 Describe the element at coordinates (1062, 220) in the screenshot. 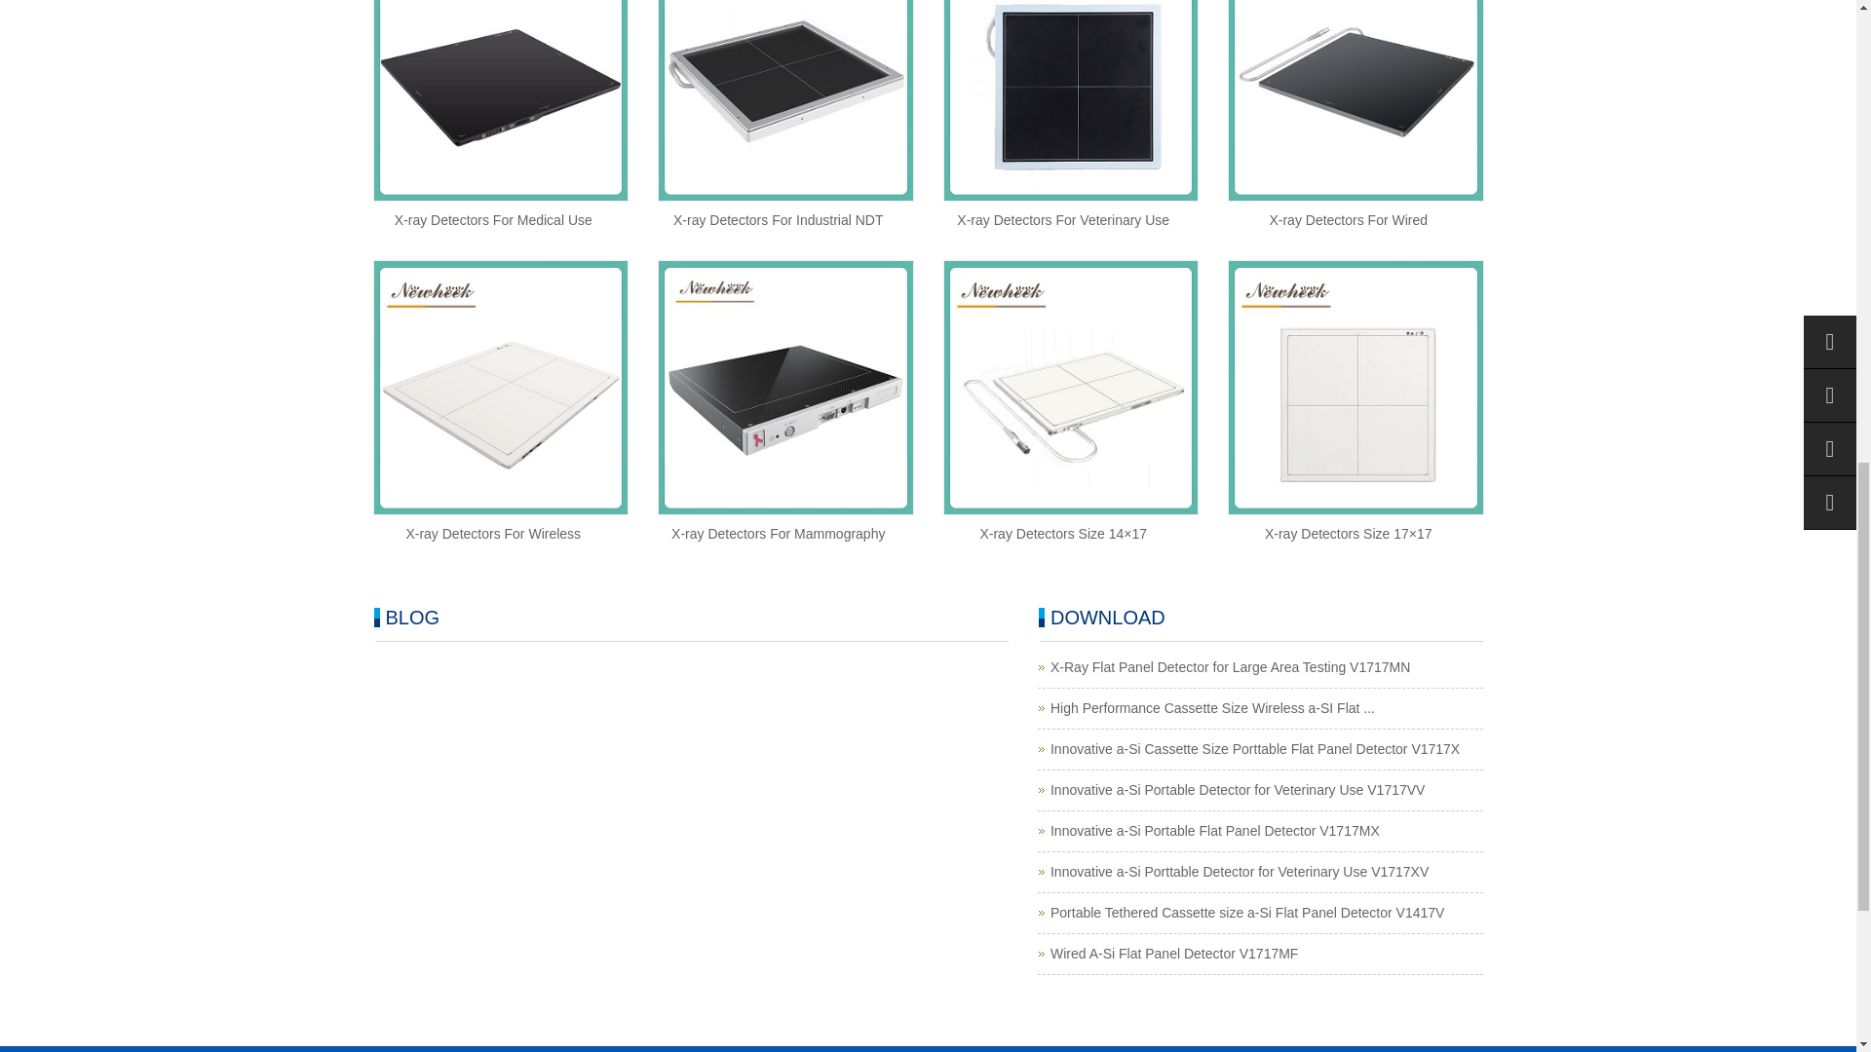

I see `X-ray detectors for Veterinary use` at that location.